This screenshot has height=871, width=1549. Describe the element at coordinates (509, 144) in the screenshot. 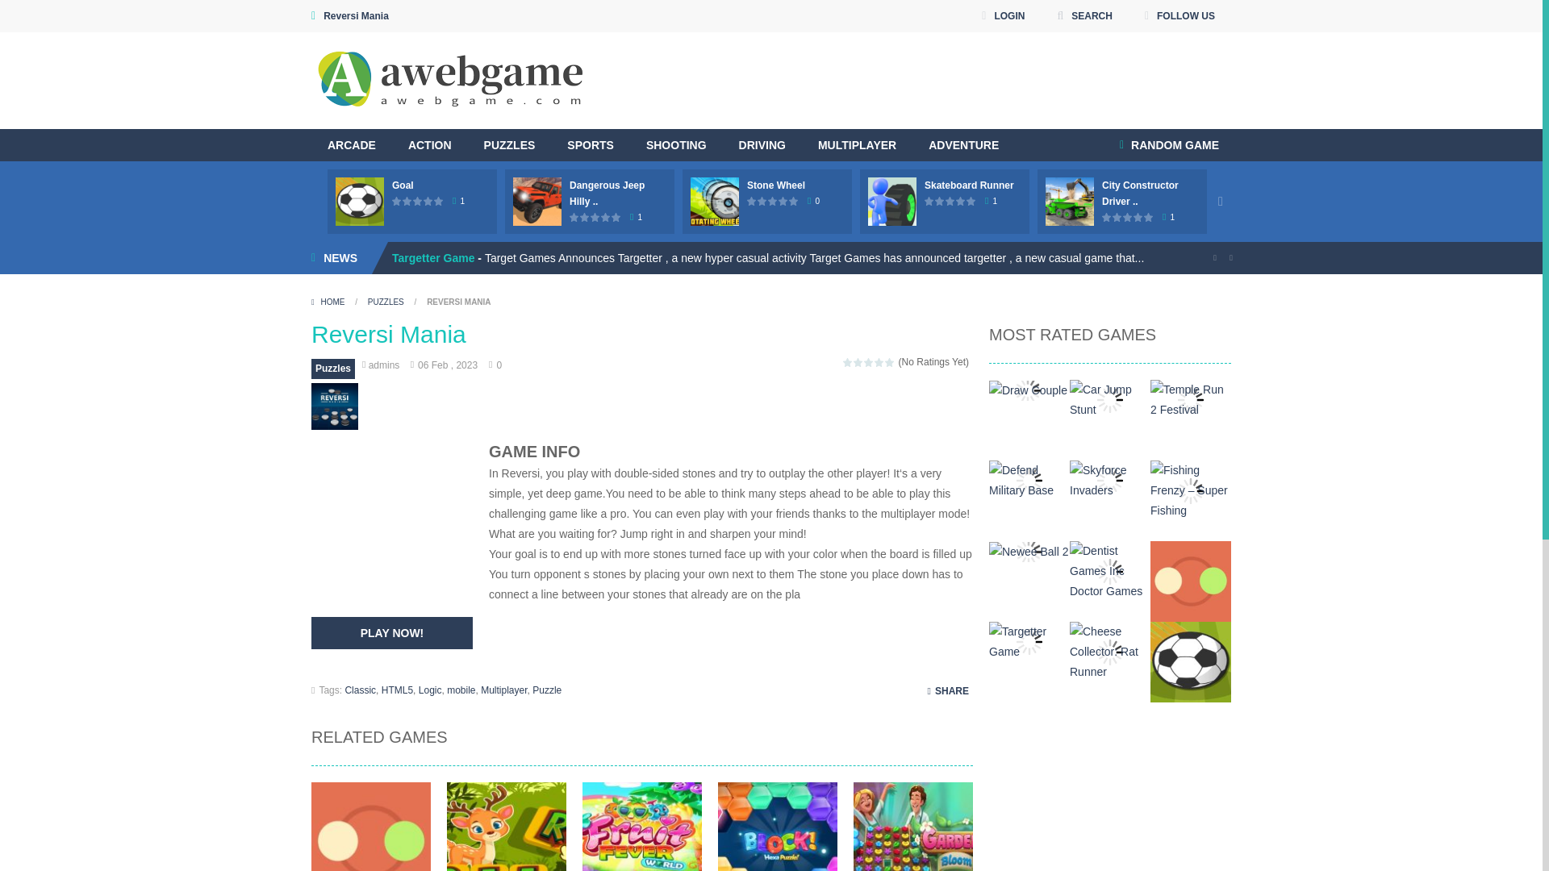

I see `PUZZLES` at that location.